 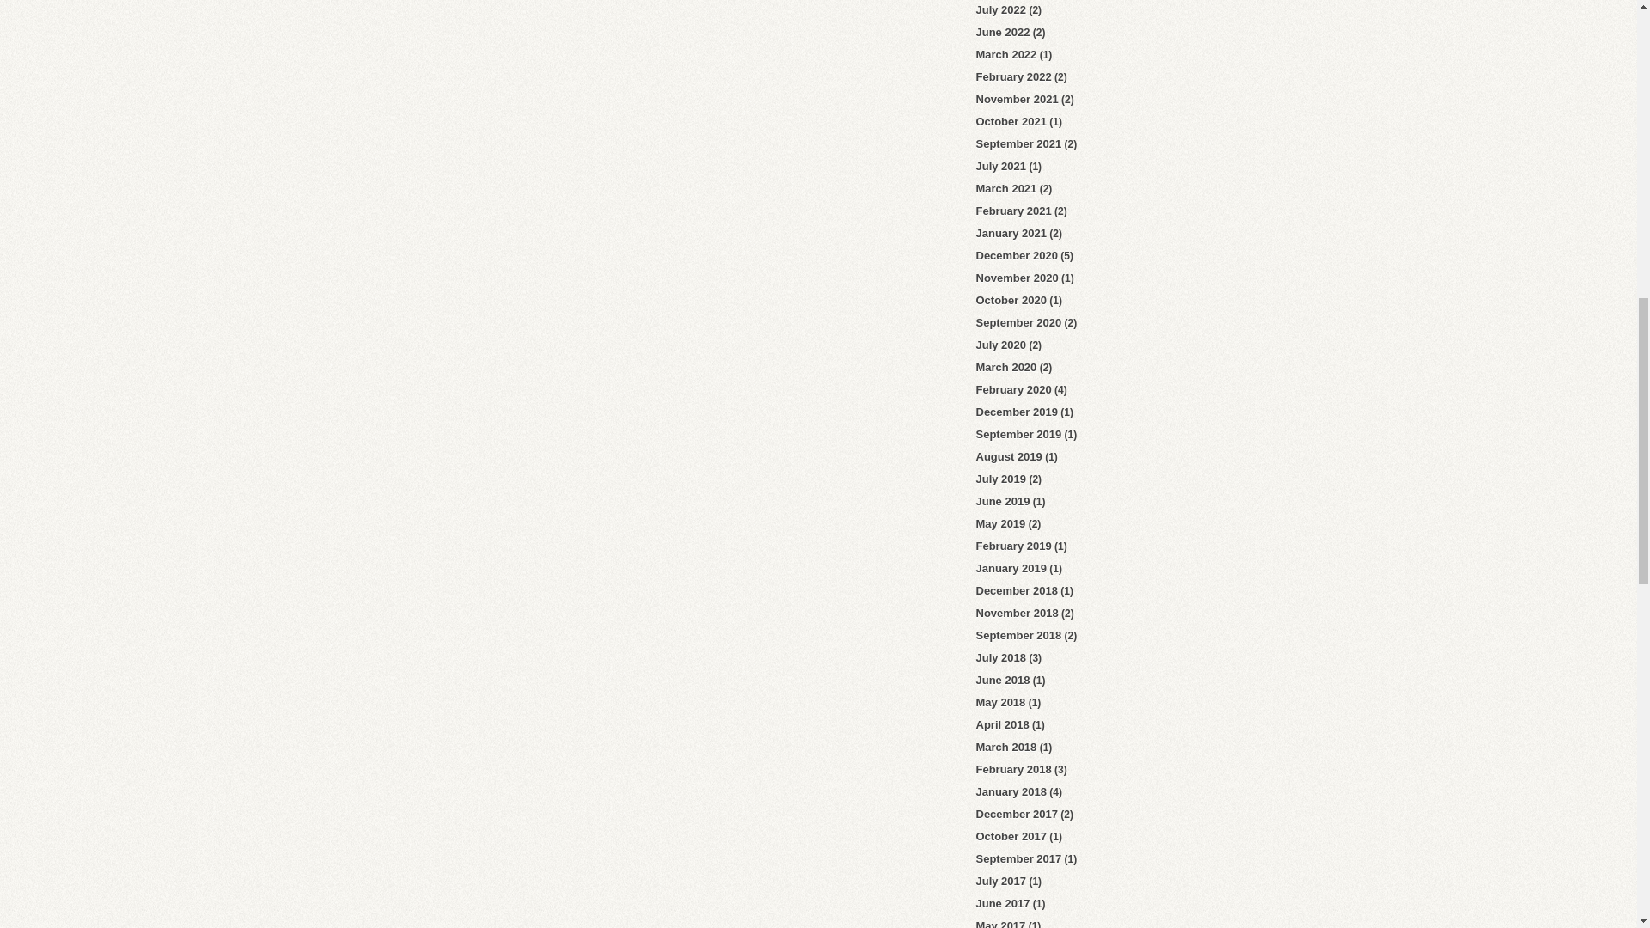 What do you see at coordinates (1003, 33) in the screenshot?
I see `June 2022` at bounding box center [1003, 33].